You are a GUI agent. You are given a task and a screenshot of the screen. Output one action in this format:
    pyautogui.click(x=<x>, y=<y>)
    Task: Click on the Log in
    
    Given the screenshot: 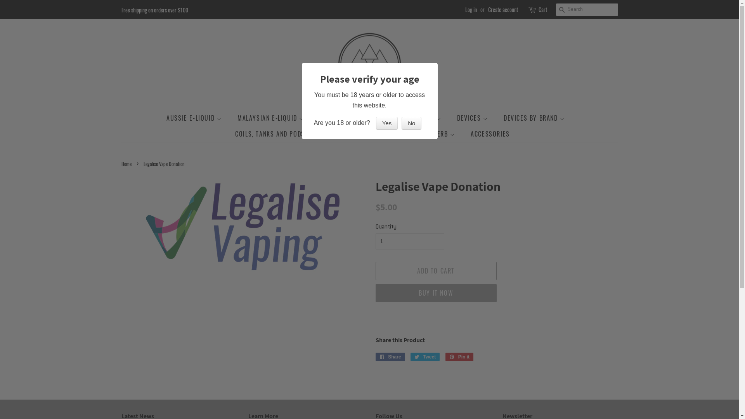 What is the action you would take?
    pyautogui.click(x=471, y=9)
    